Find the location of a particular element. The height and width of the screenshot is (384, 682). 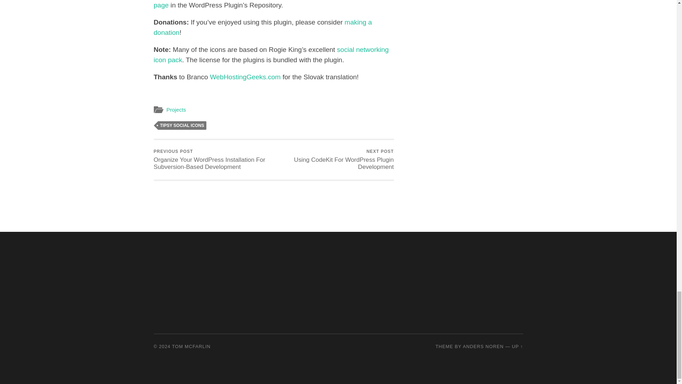

To the top is located at coordinates (517, 346).